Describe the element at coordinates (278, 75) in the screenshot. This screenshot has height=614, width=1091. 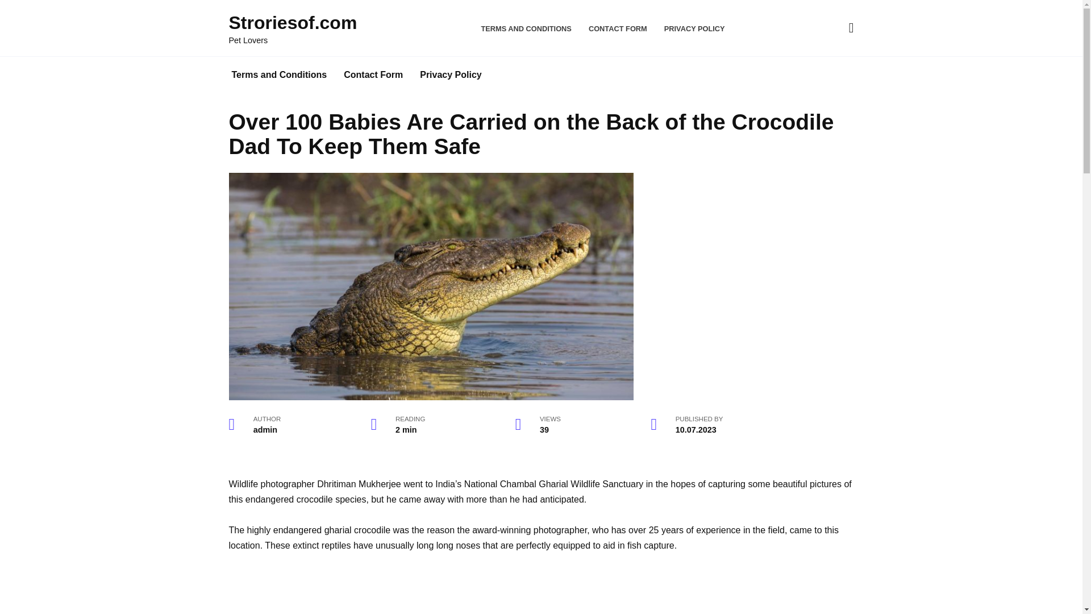
I see `Terms and Conditions` at that location.